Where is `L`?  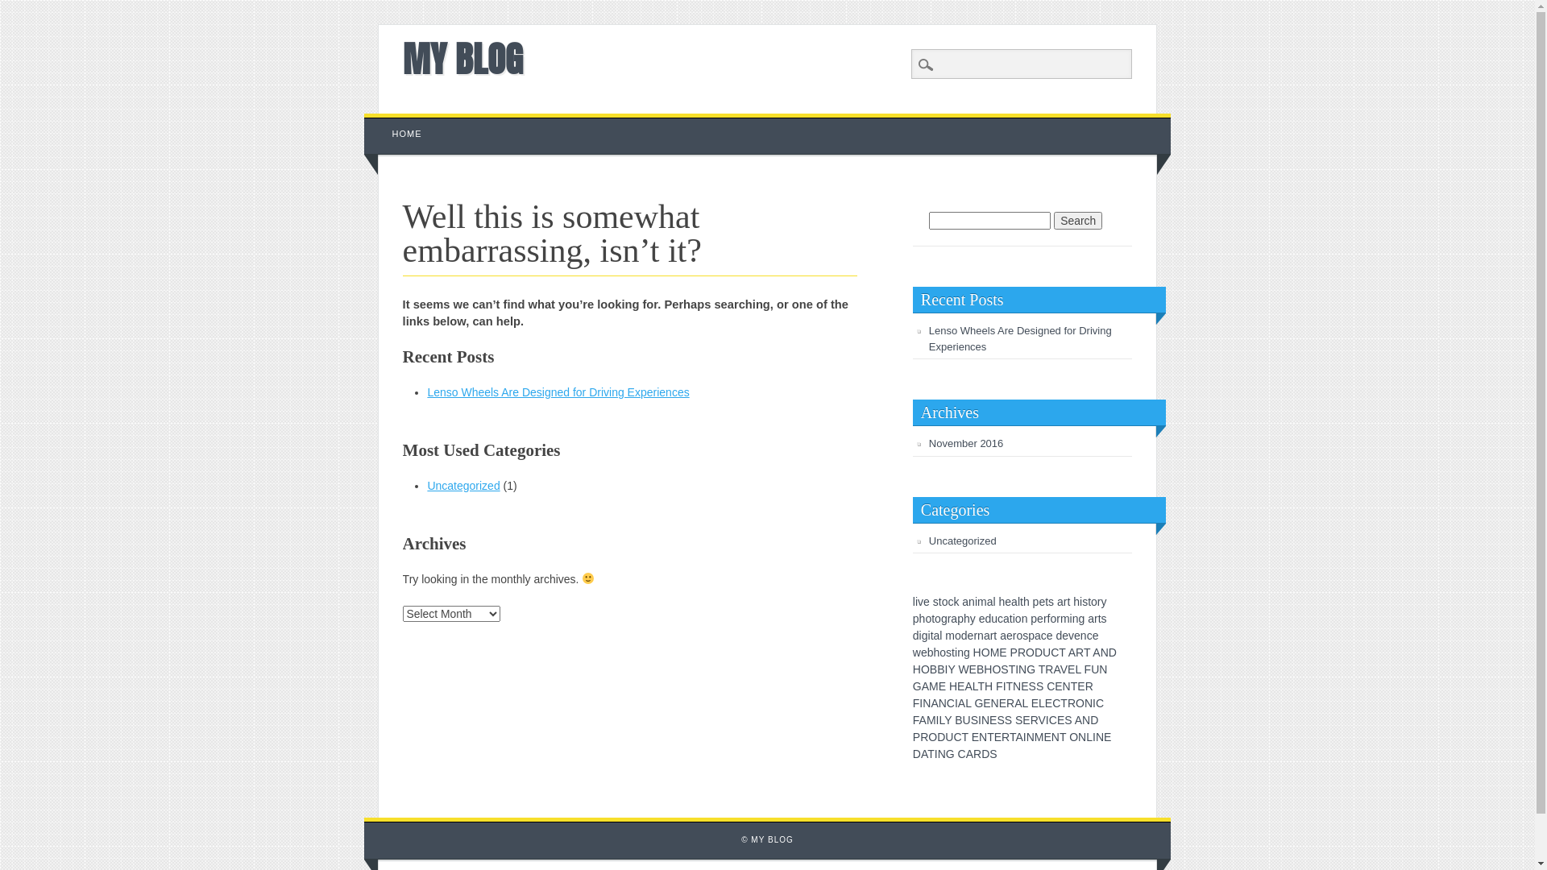
L is located at coordinates (941, 720).